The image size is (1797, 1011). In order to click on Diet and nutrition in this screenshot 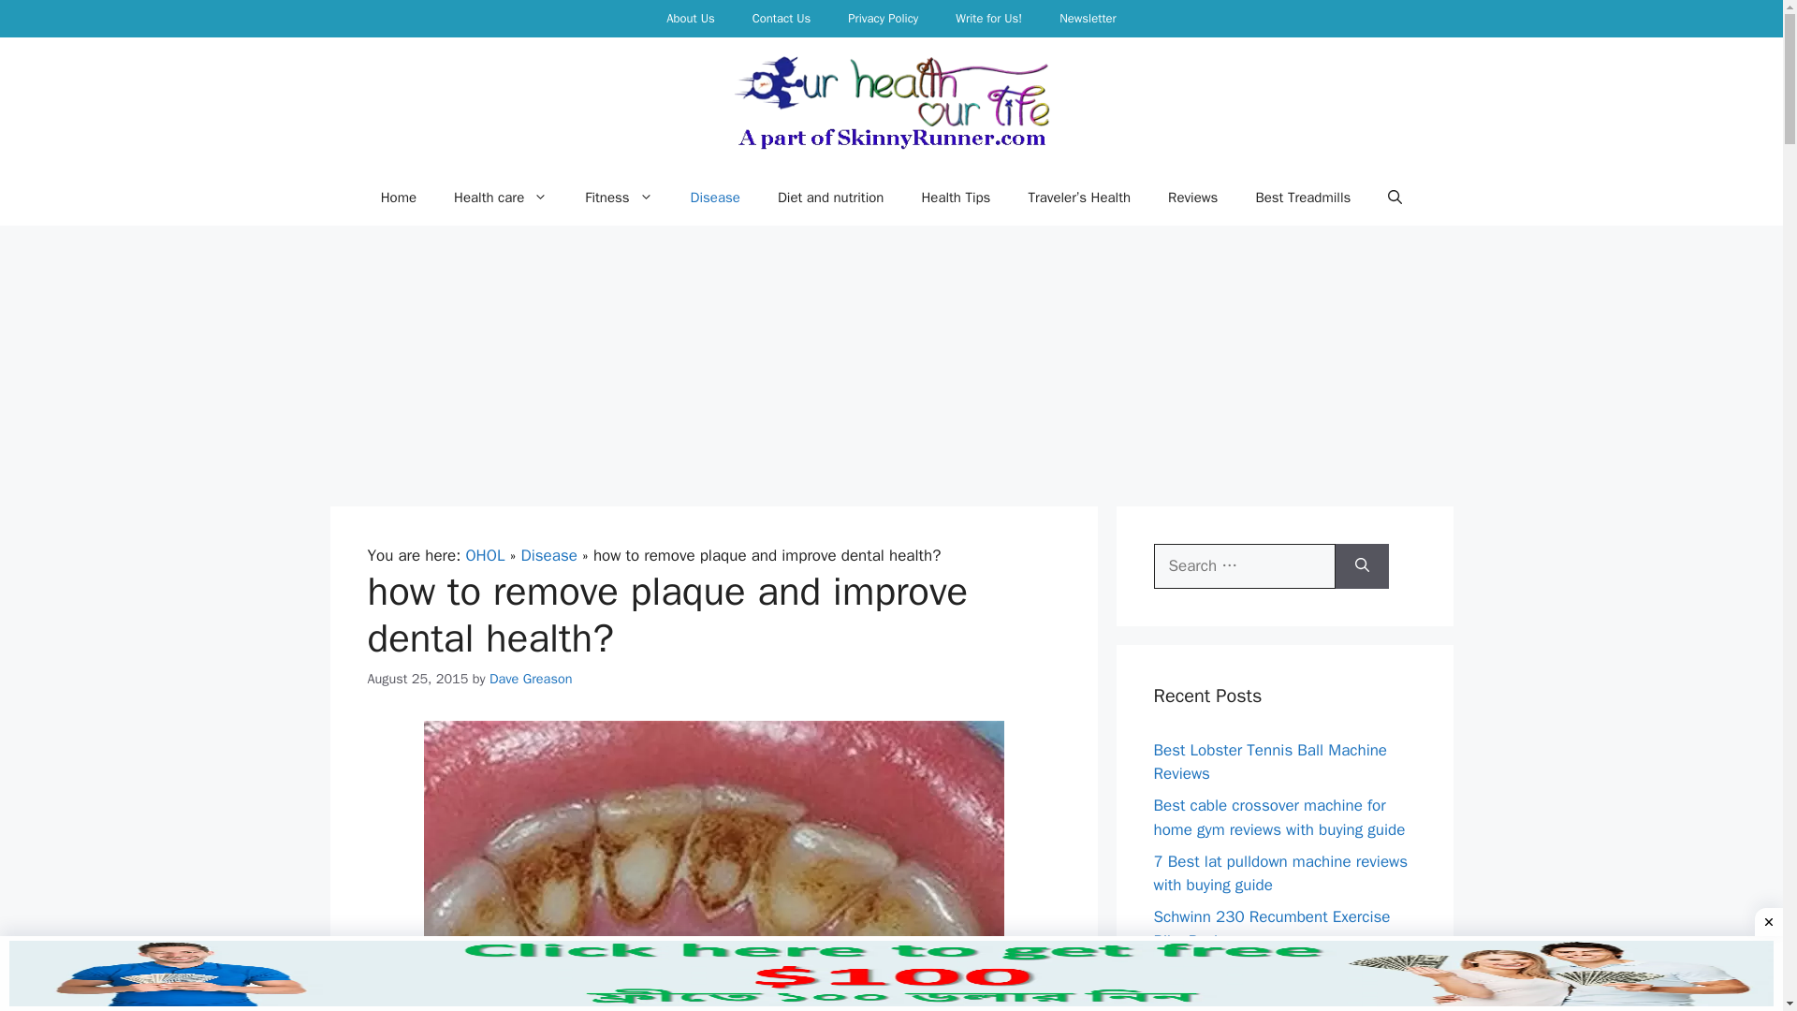, I will do `click(831, 197)`.